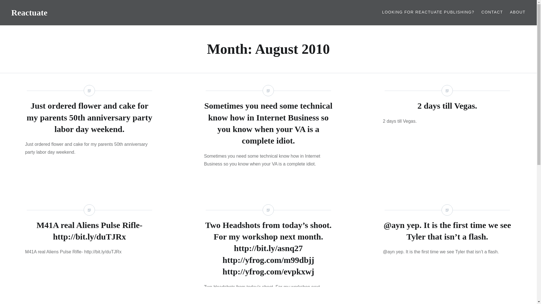 The image size is (541, 304). Describe the element at coordinates (428, 12) in the screenshot. I see `LOOKING FOR REACTUATE PUBLISHING?` at that location.